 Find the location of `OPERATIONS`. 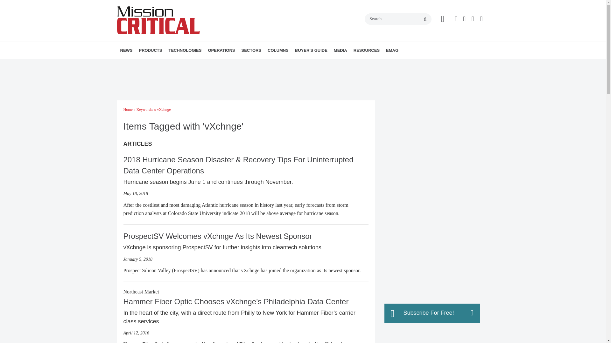

OPERATIONS is located at coordinates (221, 50).